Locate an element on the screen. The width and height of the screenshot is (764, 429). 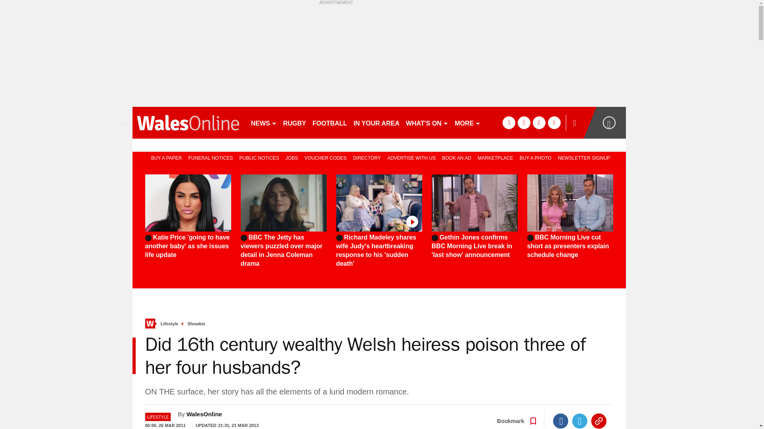
FOOTBALL is located at coordinates (329, 122).